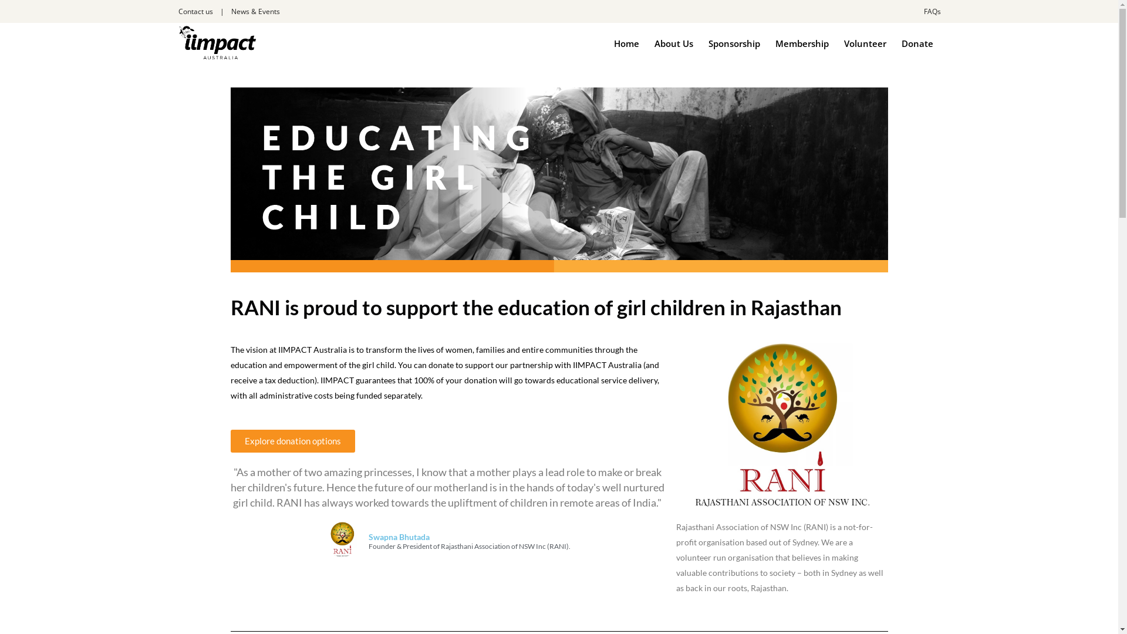 This screenshot has width=1127, height=634. What do you see at coordinates (559, 180) in the screenshot?
I see `Headers-EGC2` at bounding box center [559, 180].